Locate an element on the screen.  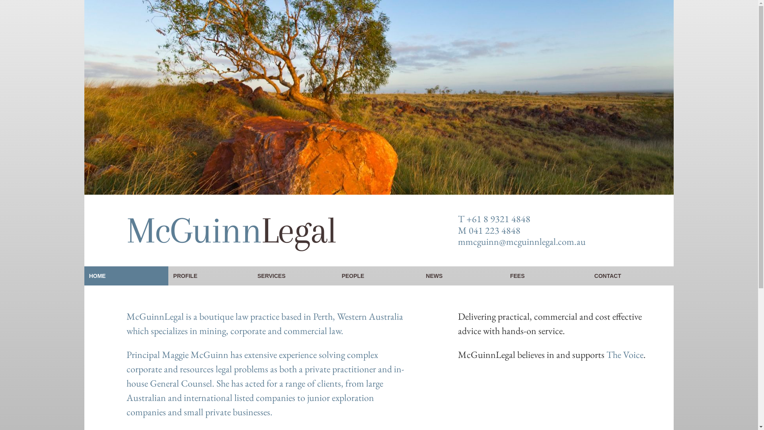
NEWS is located at coordinates (463, 276).